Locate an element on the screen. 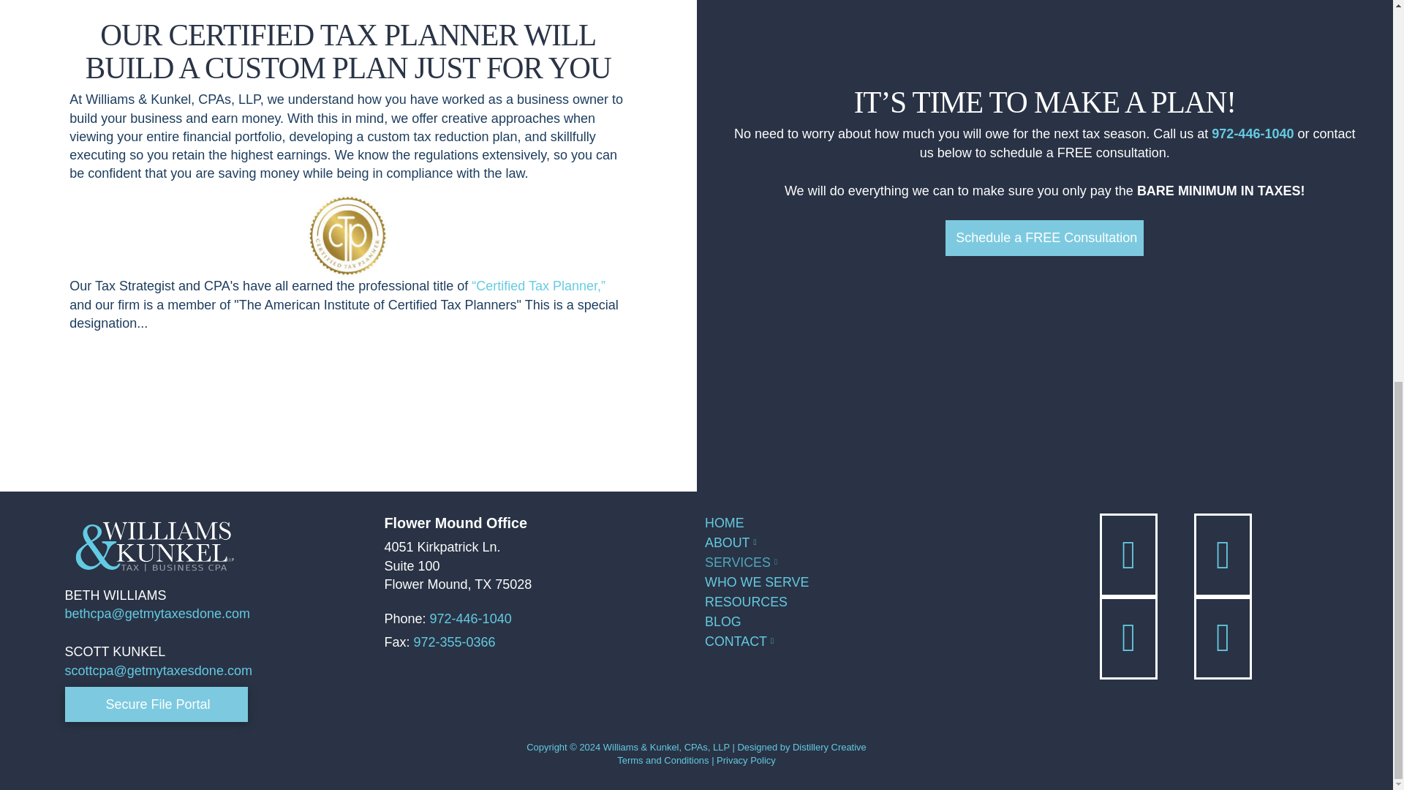 The image size is (1404, 790). HOME is located at coordinates (856, 524).